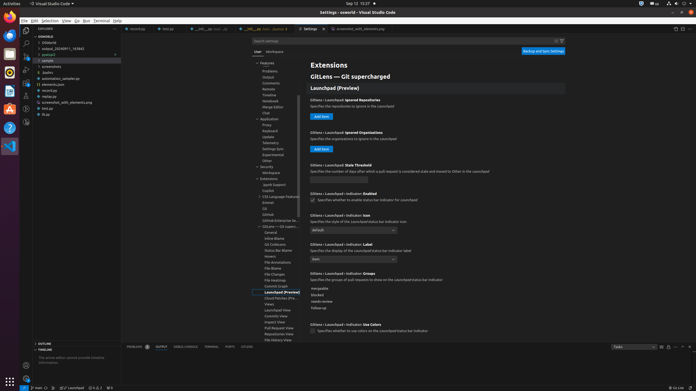 This screenshot has height=391, width=696. What do you see at coordinates (276, 107) in the screenshot?
I see `Merge Editor, group` at bounding box center [276, 107].